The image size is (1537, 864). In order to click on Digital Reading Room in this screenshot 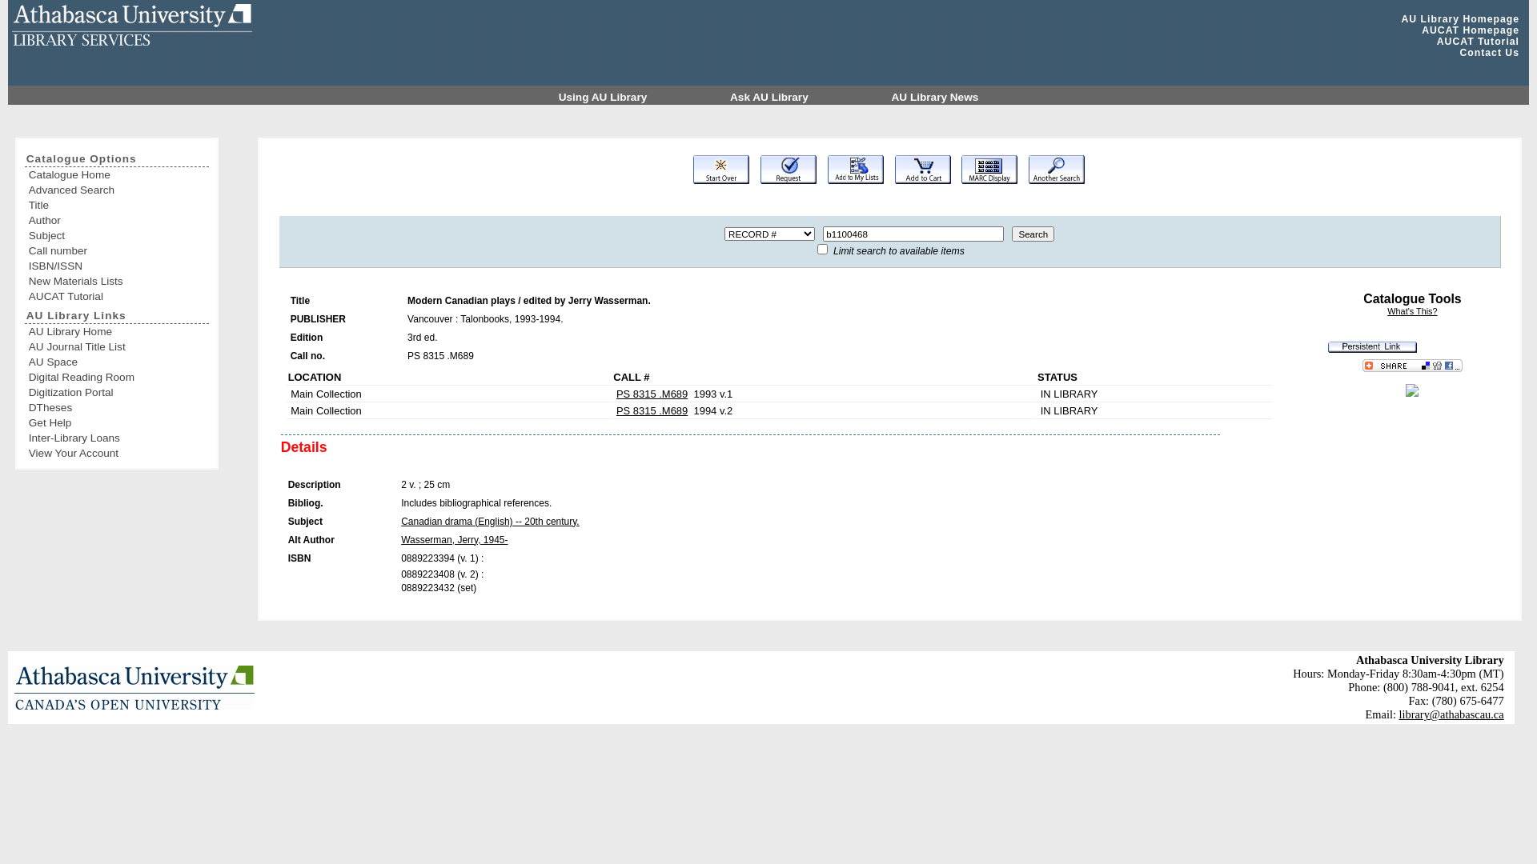, I will do `click(118, 378)`.